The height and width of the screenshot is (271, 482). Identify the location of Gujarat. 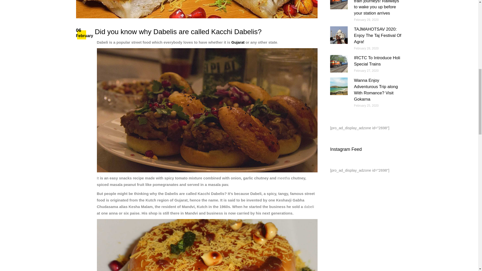
(238, 42).